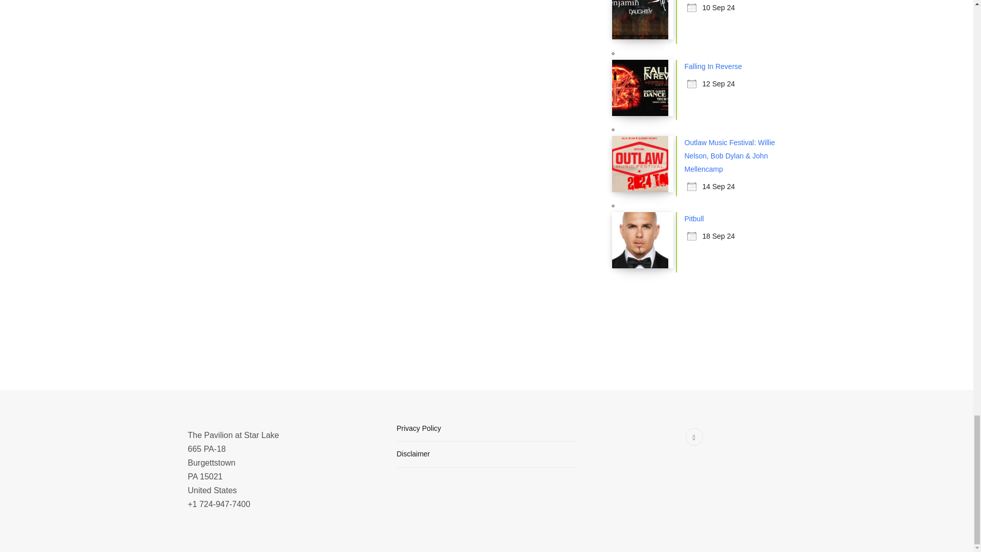 The height and width of the screenshot is (552, 981). What do you see at coordinates (418, 428) in the screenshot?
I see `Privacy Policy` at bounding box center [418, 428].